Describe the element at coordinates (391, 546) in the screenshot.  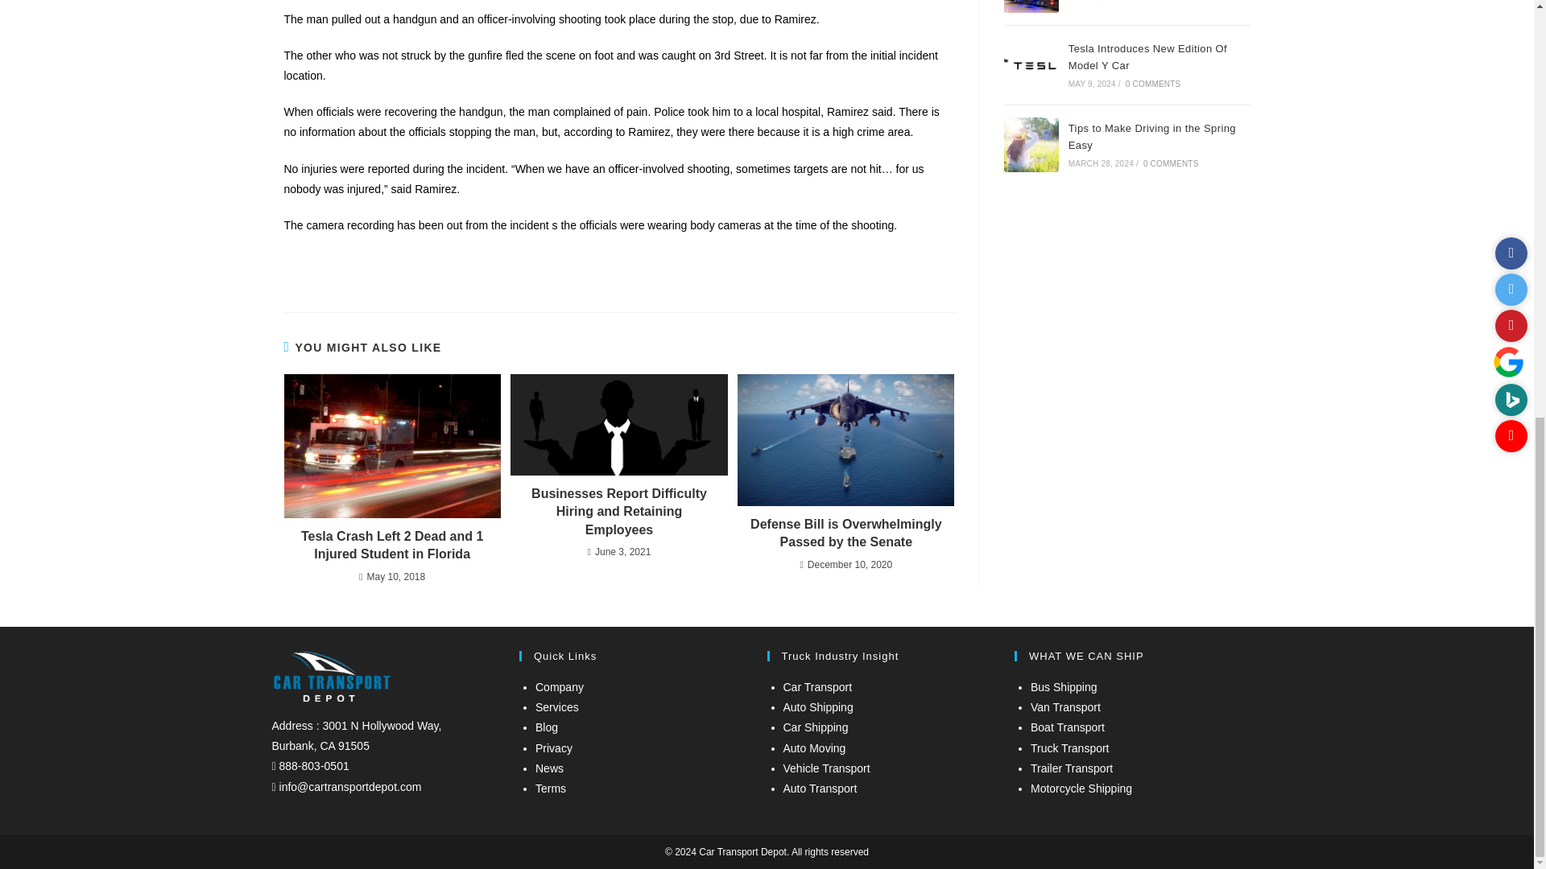
I see `Tesla Crash Left 2 Dead and 1 Injured Student in Florida` at that location.